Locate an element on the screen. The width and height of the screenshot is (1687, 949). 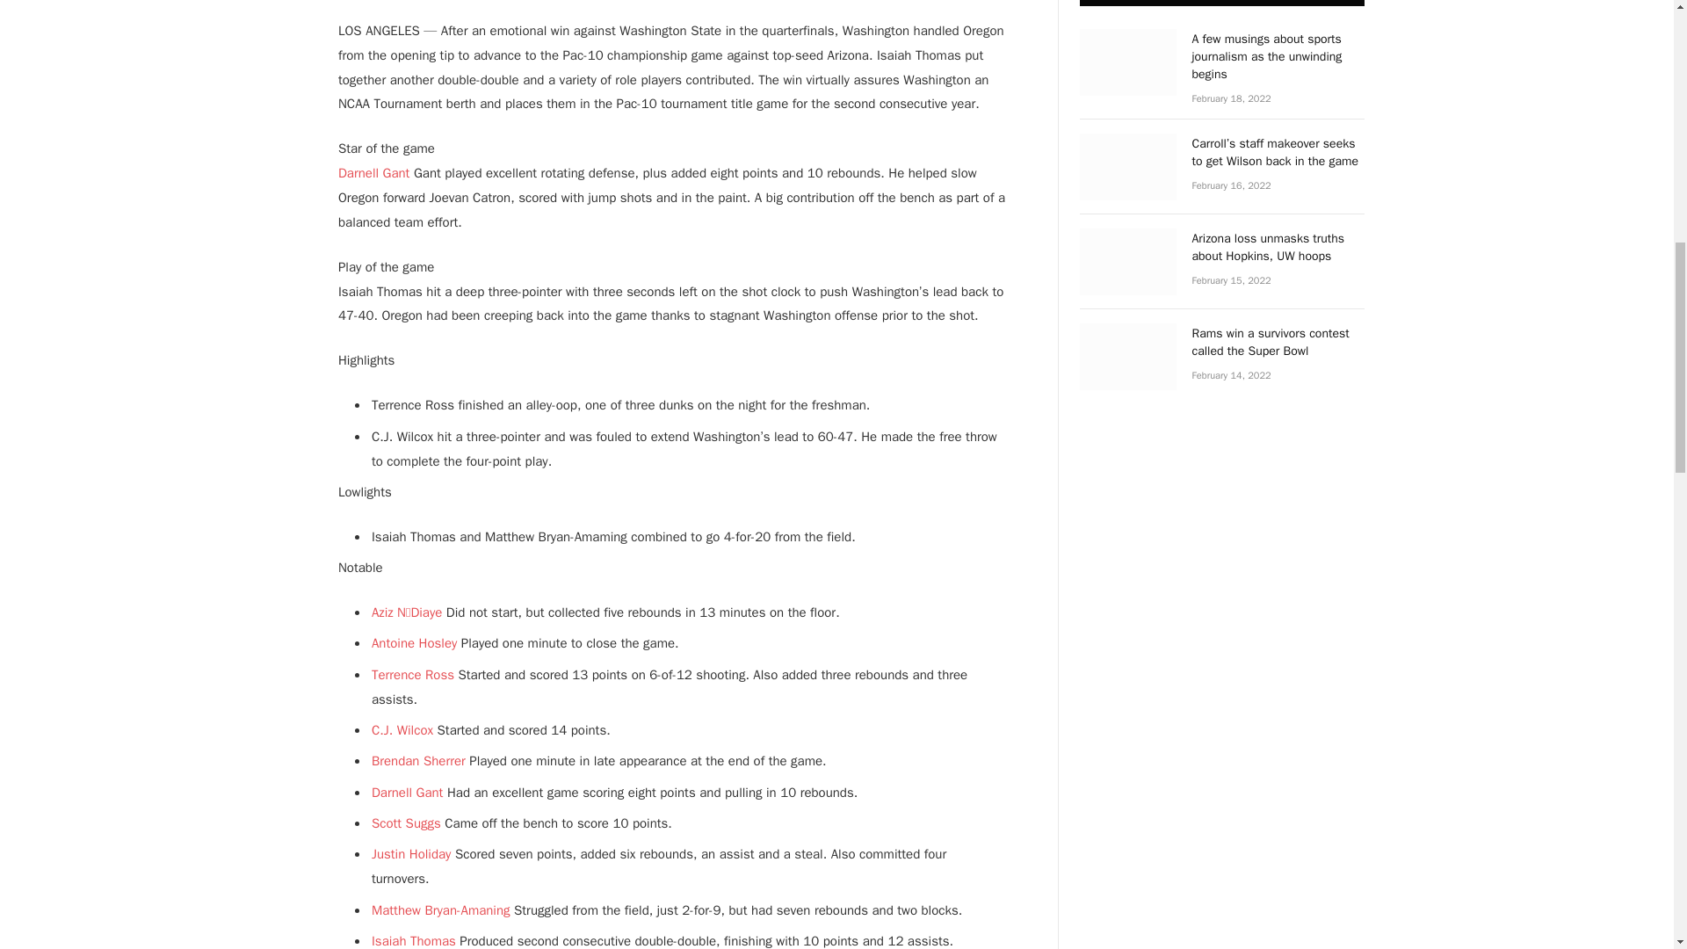
Brendan Sherrer is located at coordinates (418, 761).